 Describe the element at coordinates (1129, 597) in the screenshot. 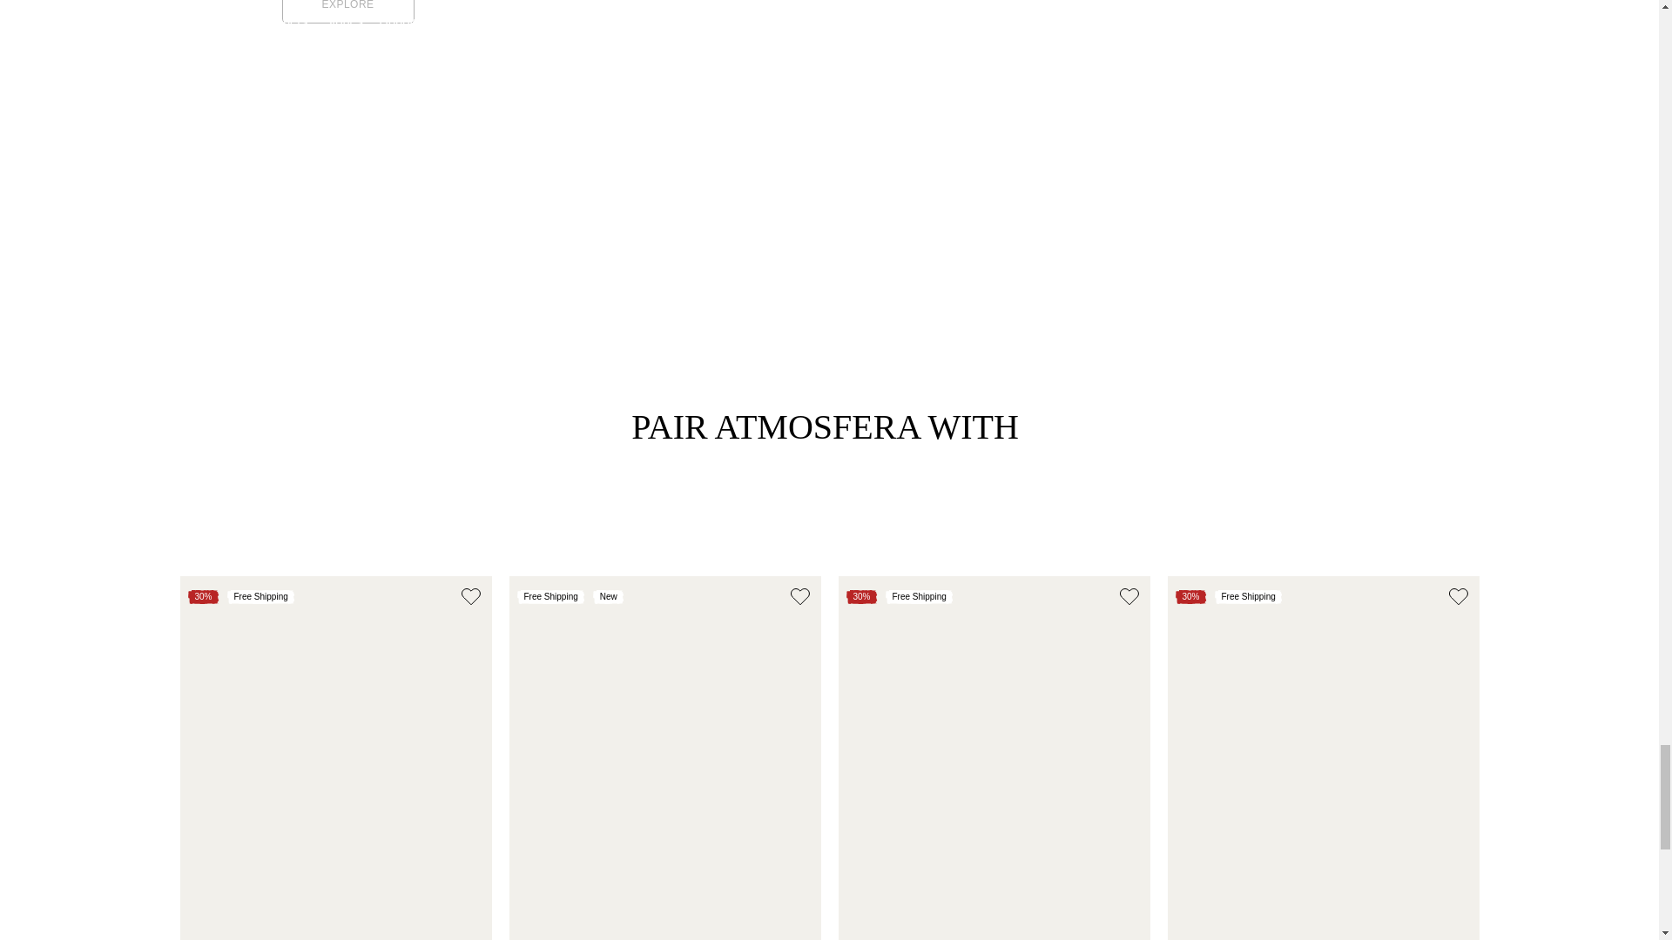

I see `Add to wish list` at that location.